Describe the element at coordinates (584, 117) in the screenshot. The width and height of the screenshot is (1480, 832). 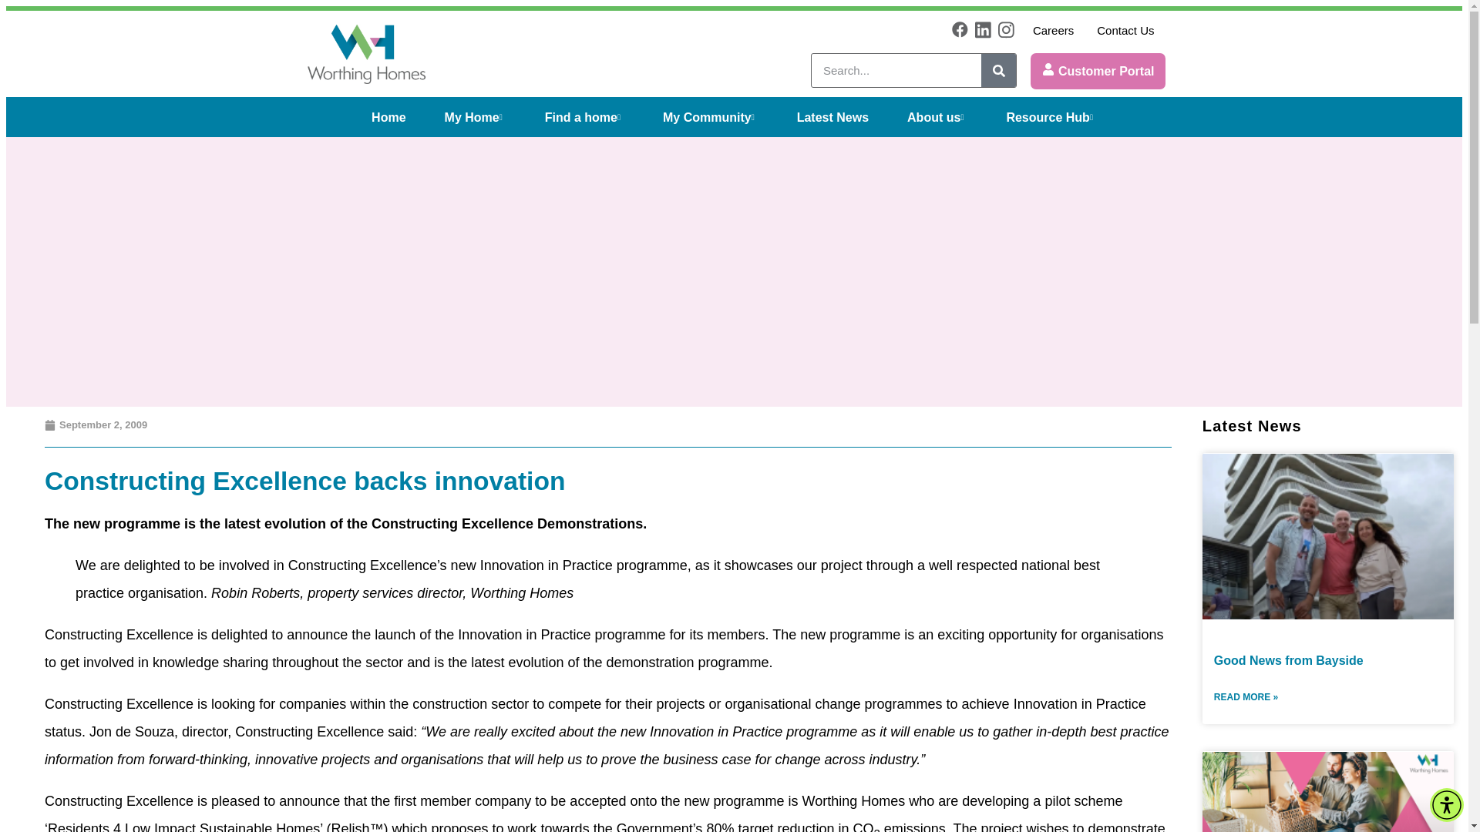
I see `Find a home` at that location.